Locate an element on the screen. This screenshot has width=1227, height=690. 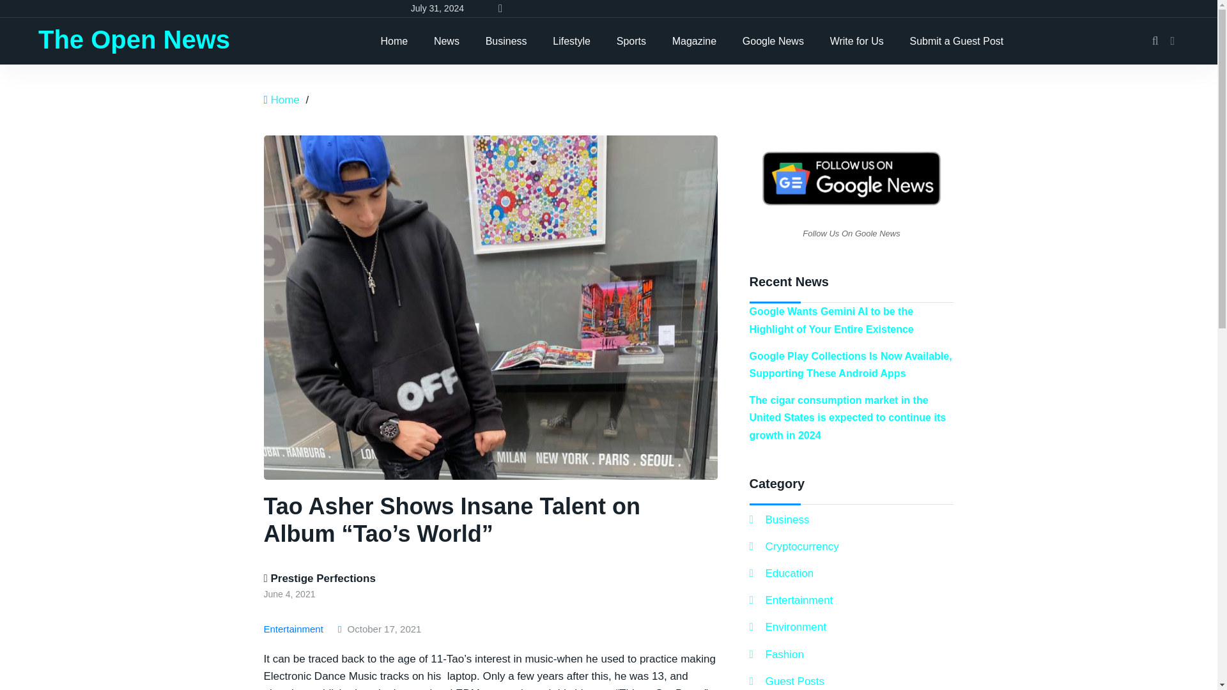
Home is located at coordinates (394, 42).